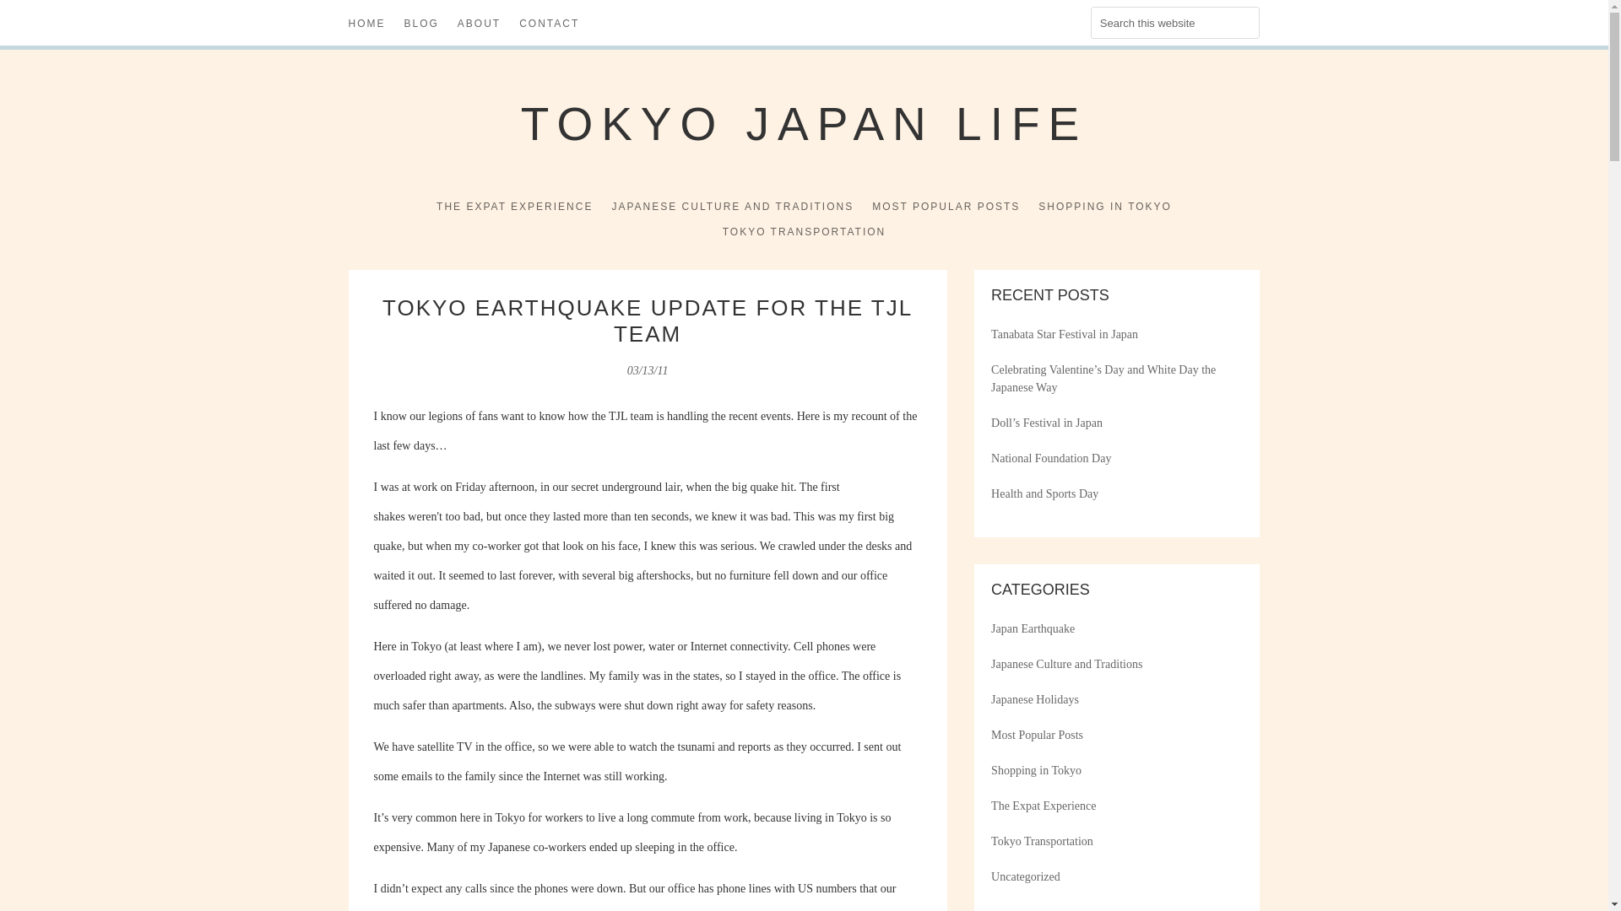 Image resolution: width=1621 pixels, height=911 pixels. I want to click on Health and Sports Day, so click(1044, 493).